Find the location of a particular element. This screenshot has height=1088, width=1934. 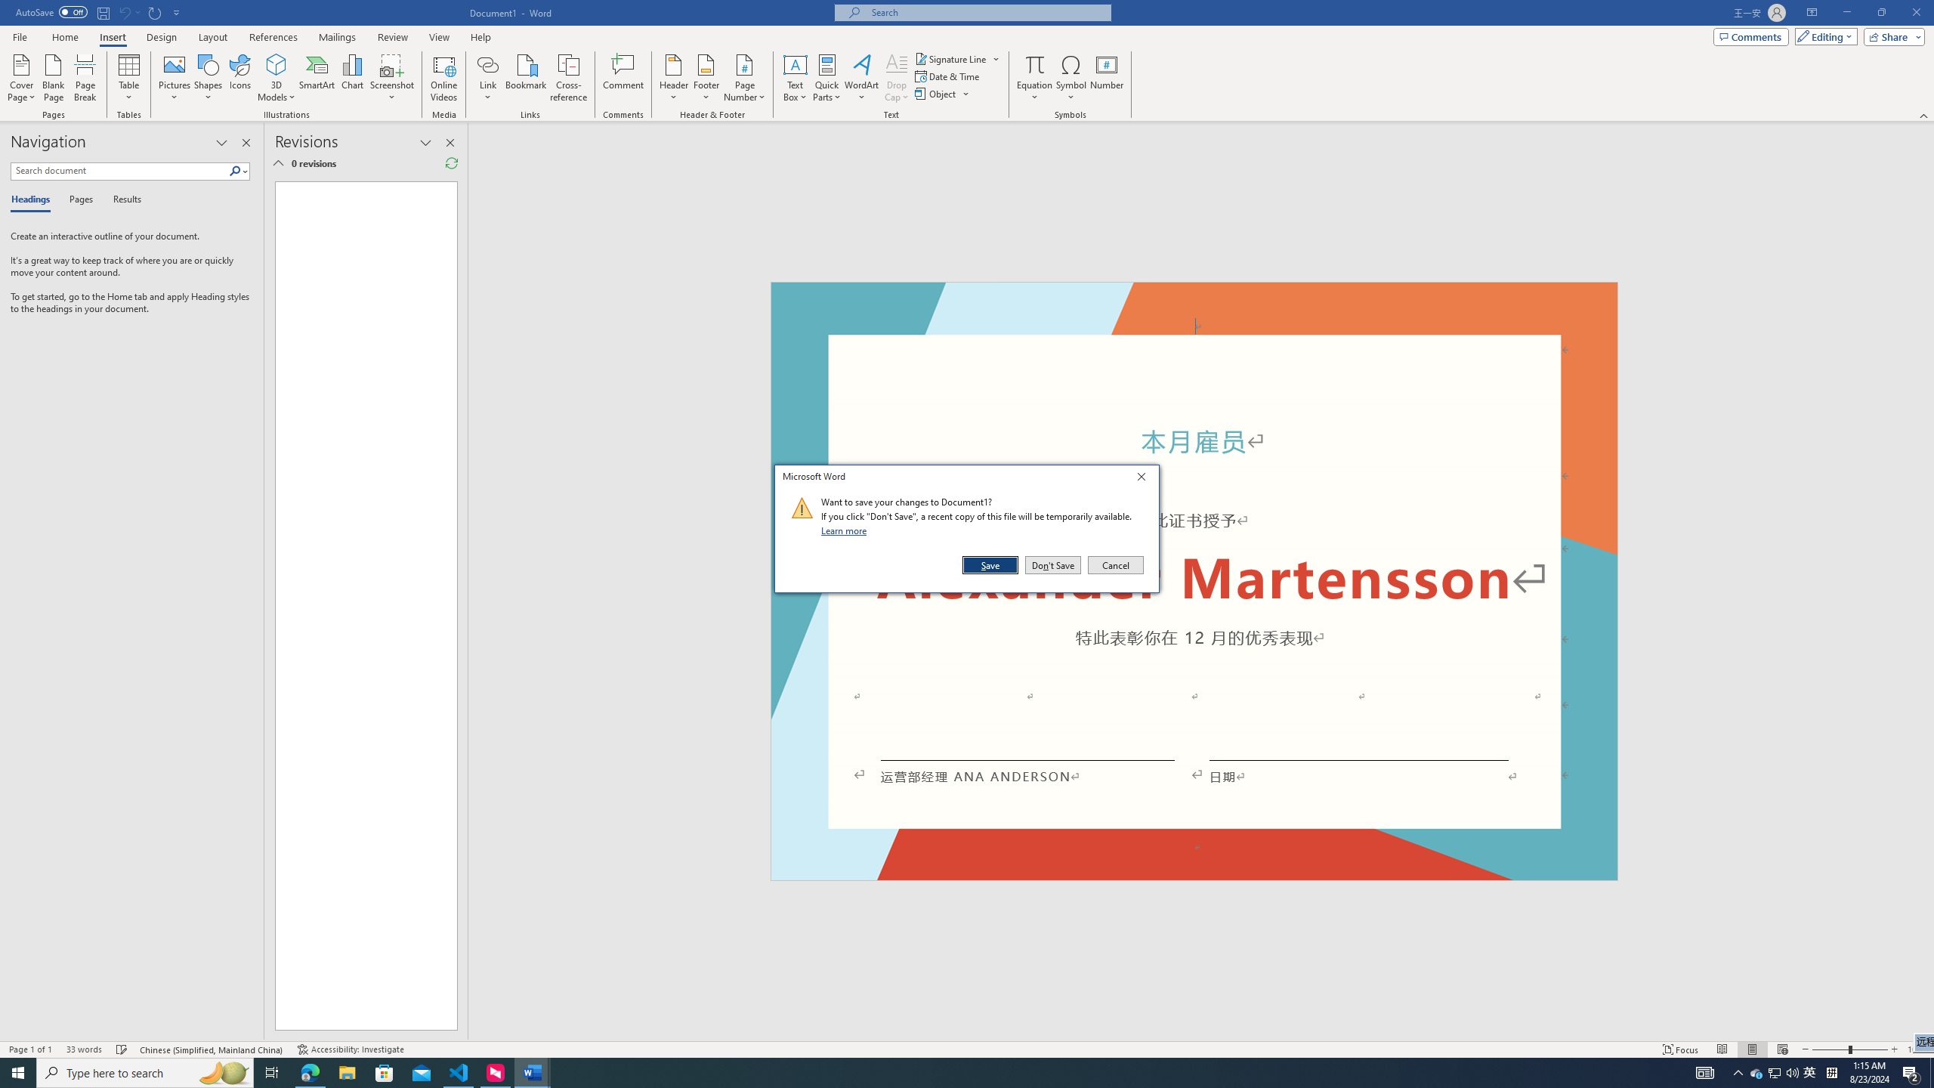

3D Models is located at coordinates (277, 64).